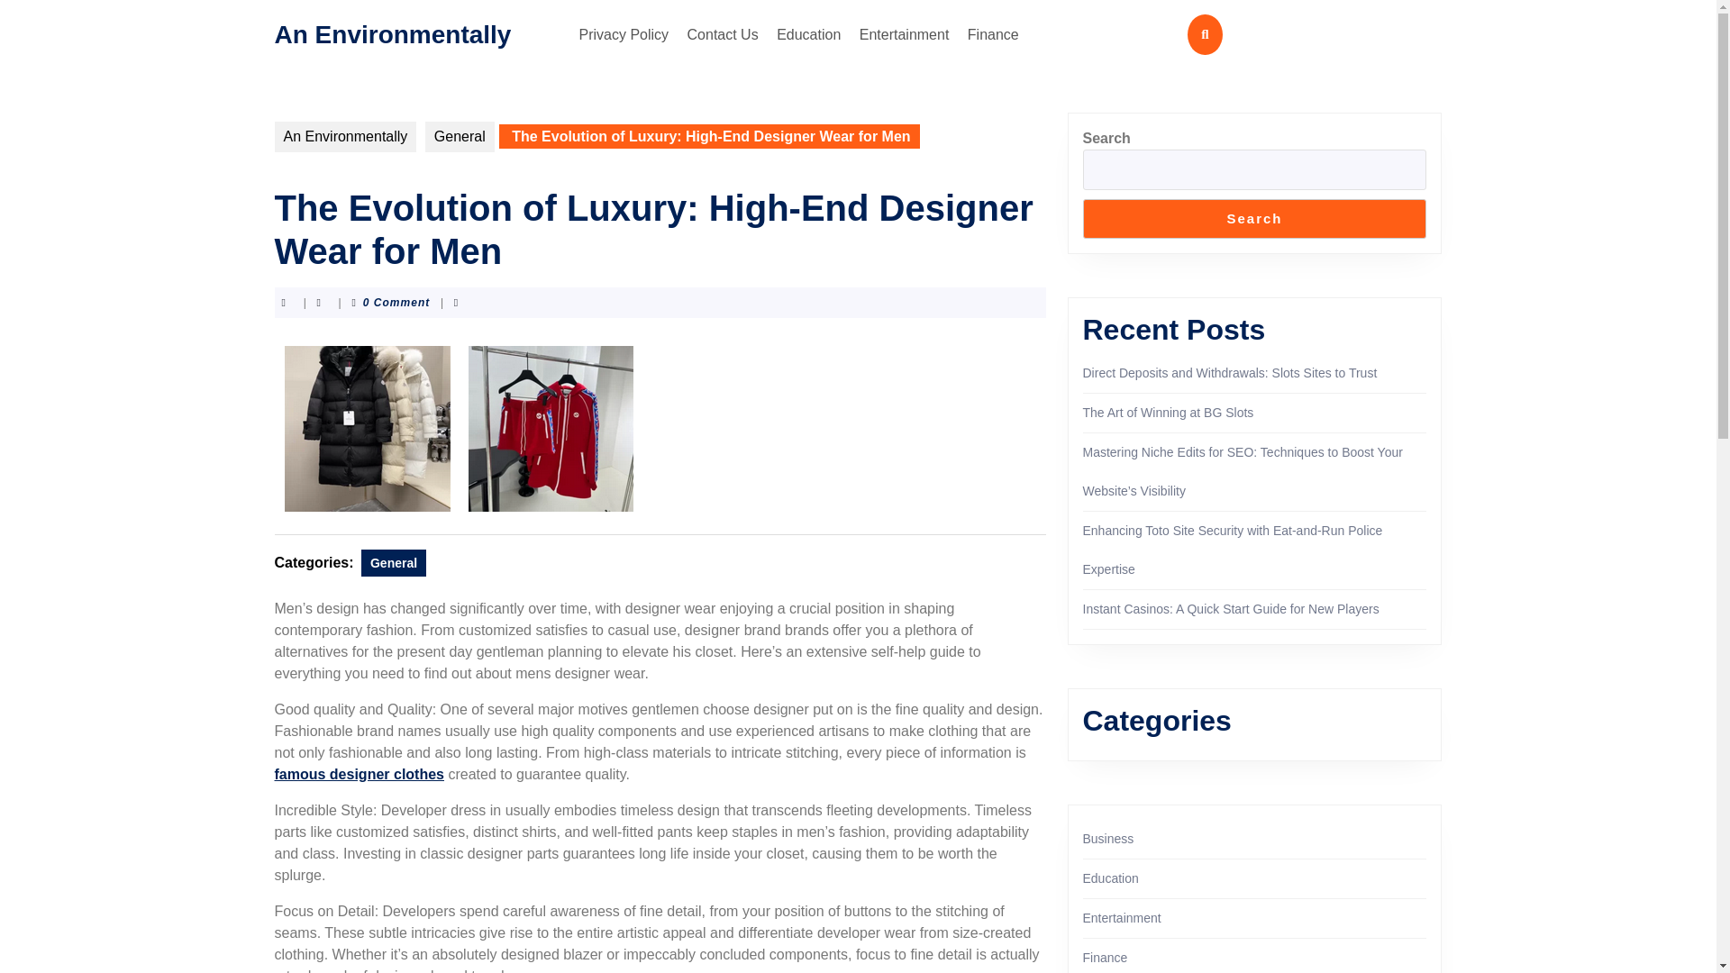  I want to click on Business, so click(1108, 838).